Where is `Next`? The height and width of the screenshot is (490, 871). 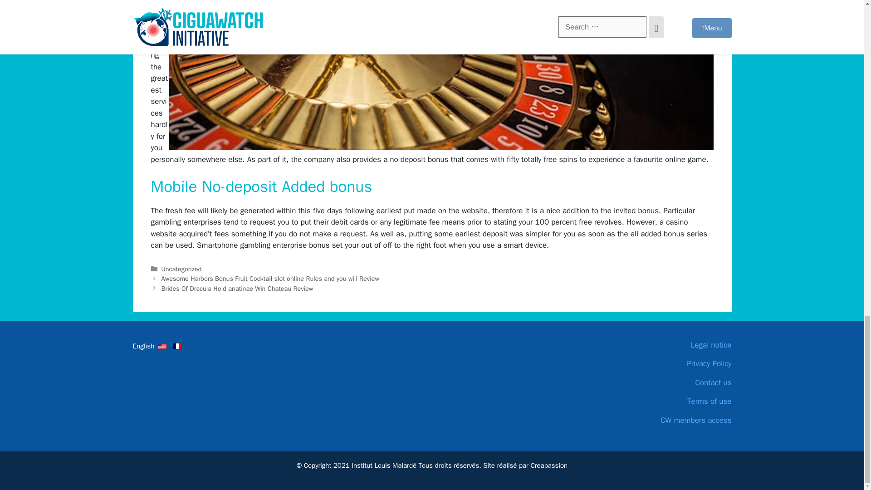 Next is located at coordinates (237, 289).